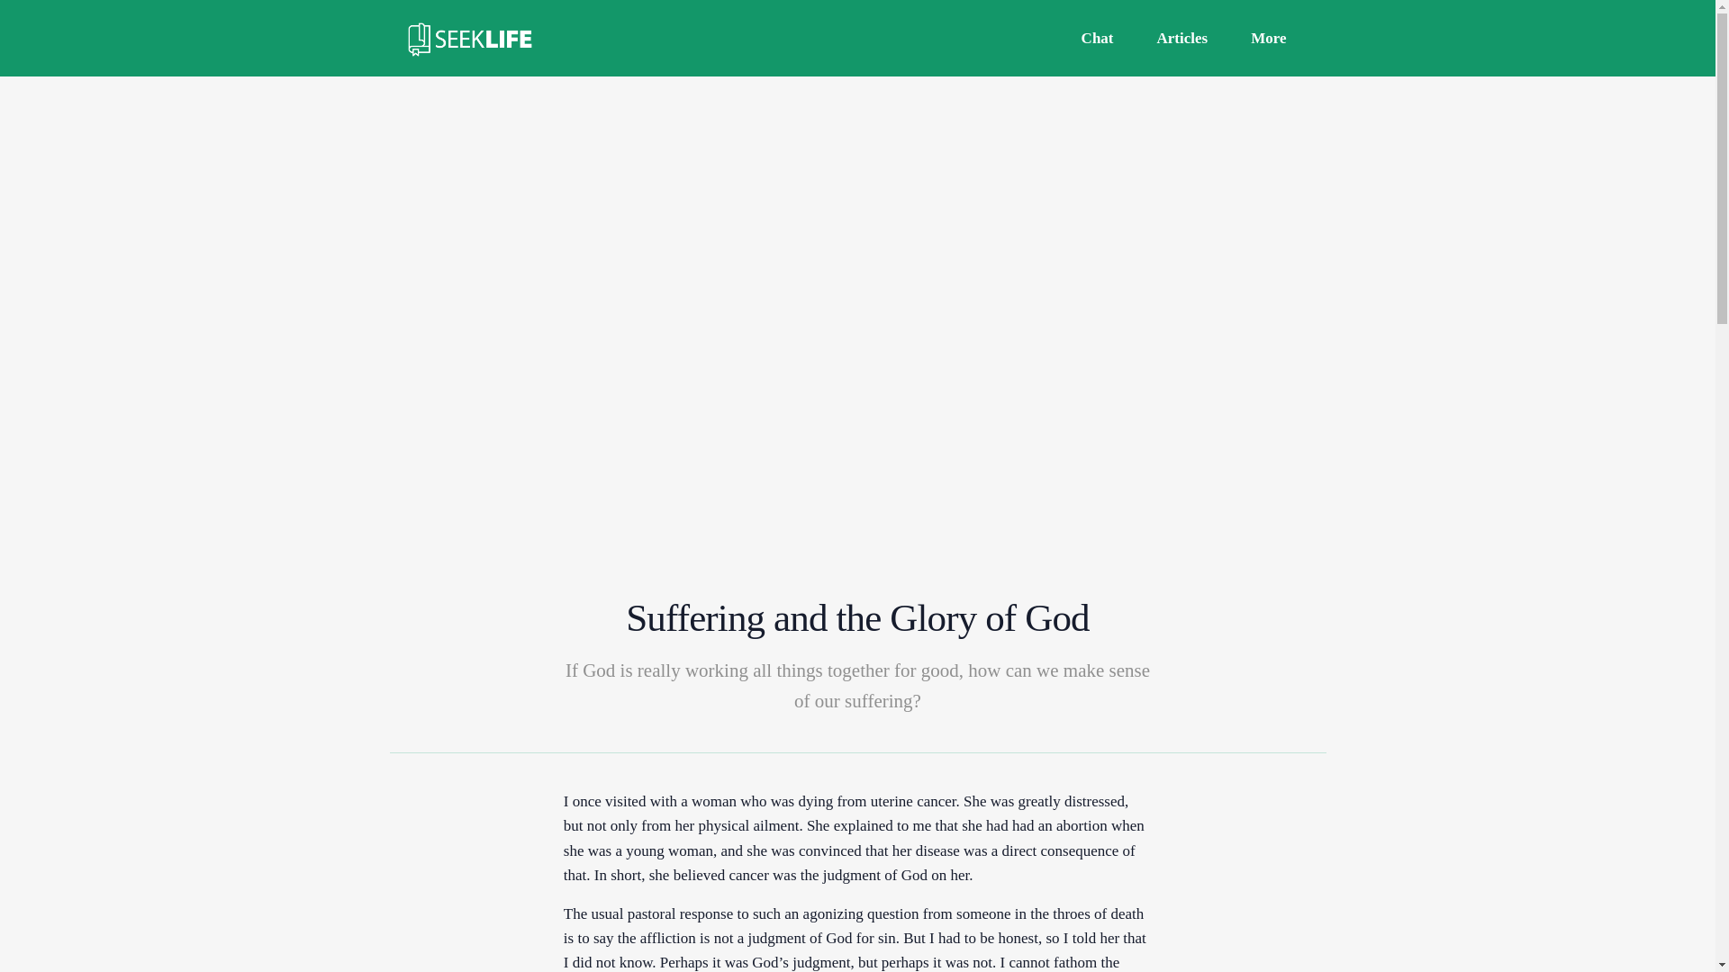  I want to click on Chat, so click(1097, 38).